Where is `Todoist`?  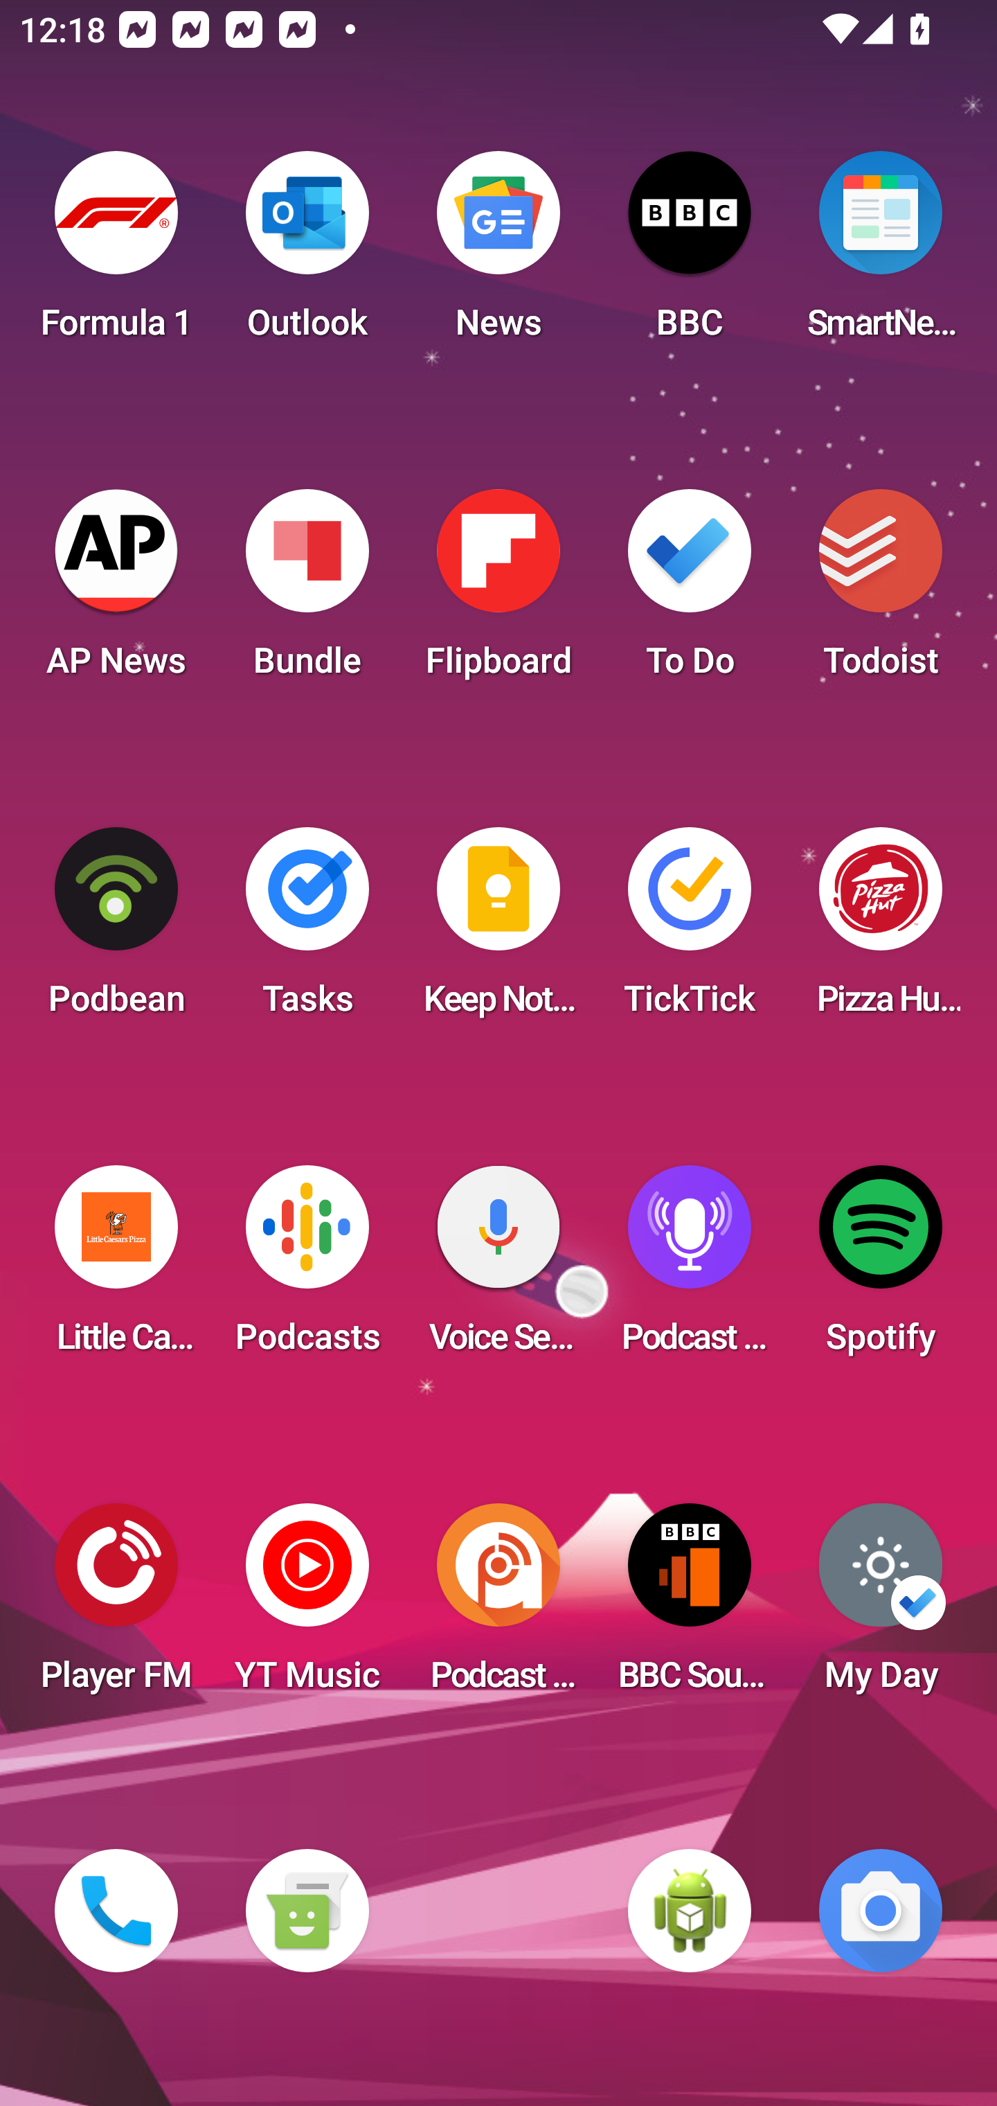
Todoist is located at coordinates (881, 592).